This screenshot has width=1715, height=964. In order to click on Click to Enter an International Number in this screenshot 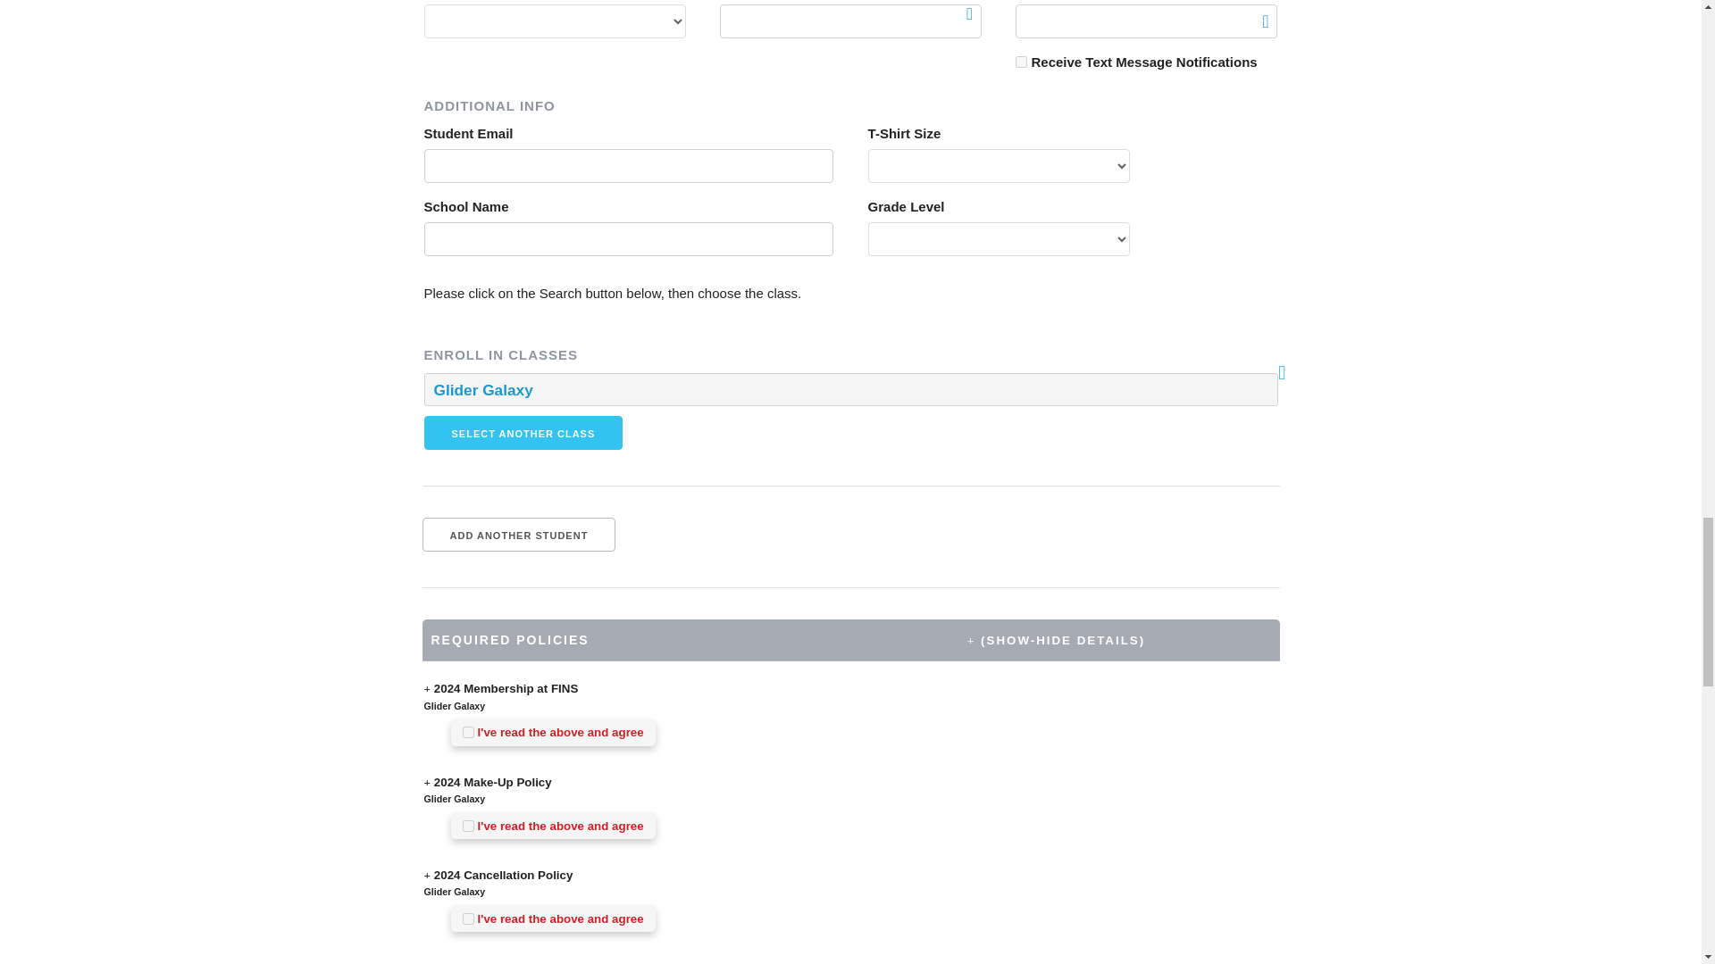, I will do `click(1265, 21)`.